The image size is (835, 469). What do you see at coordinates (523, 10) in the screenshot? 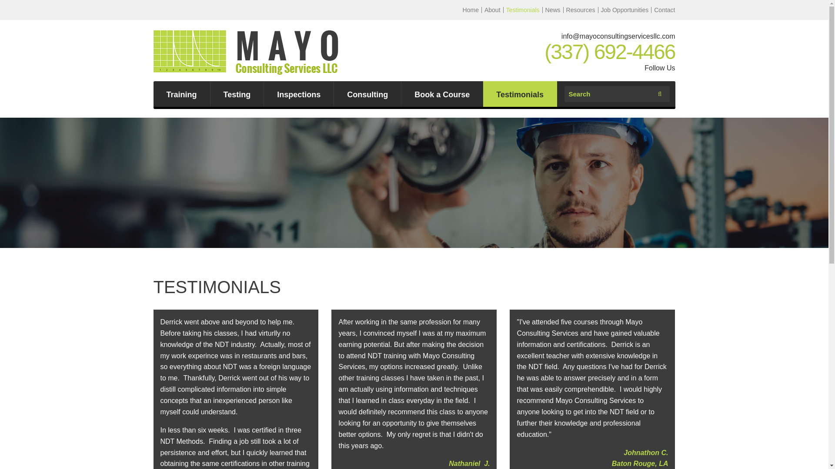
I see `Testimonials` at bounding box center [523, 10].